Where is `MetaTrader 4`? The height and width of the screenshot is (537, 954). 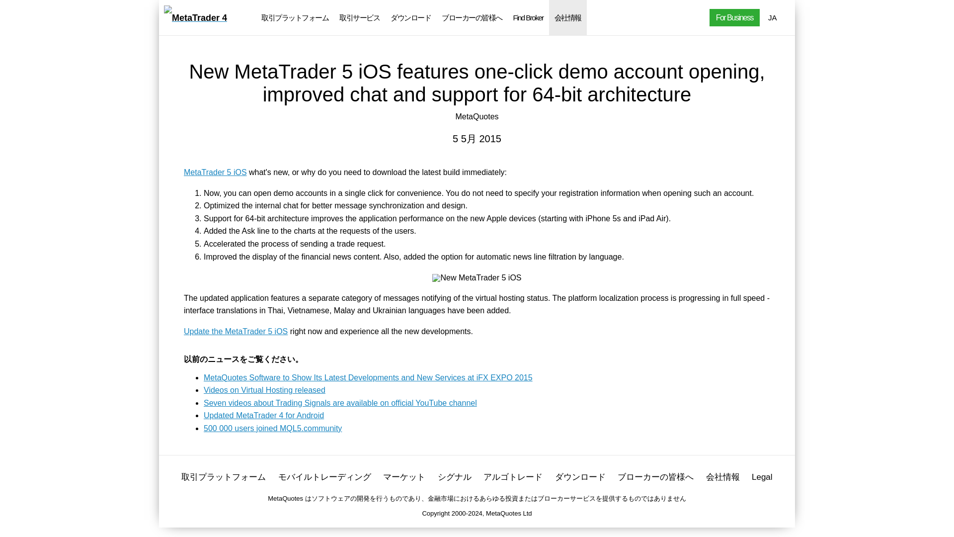
MetaTrader 4 is located at coordinates (195, 17).